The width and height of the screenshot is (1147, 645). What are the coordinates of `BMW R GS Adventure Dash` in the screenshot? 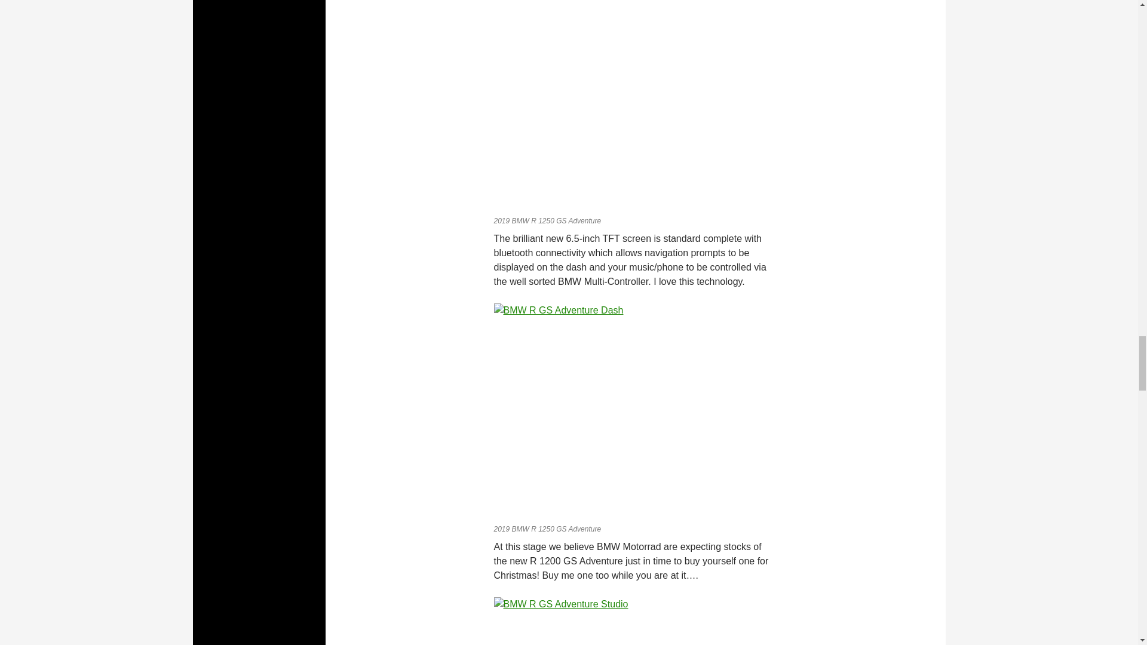 It's located at (634, 411).